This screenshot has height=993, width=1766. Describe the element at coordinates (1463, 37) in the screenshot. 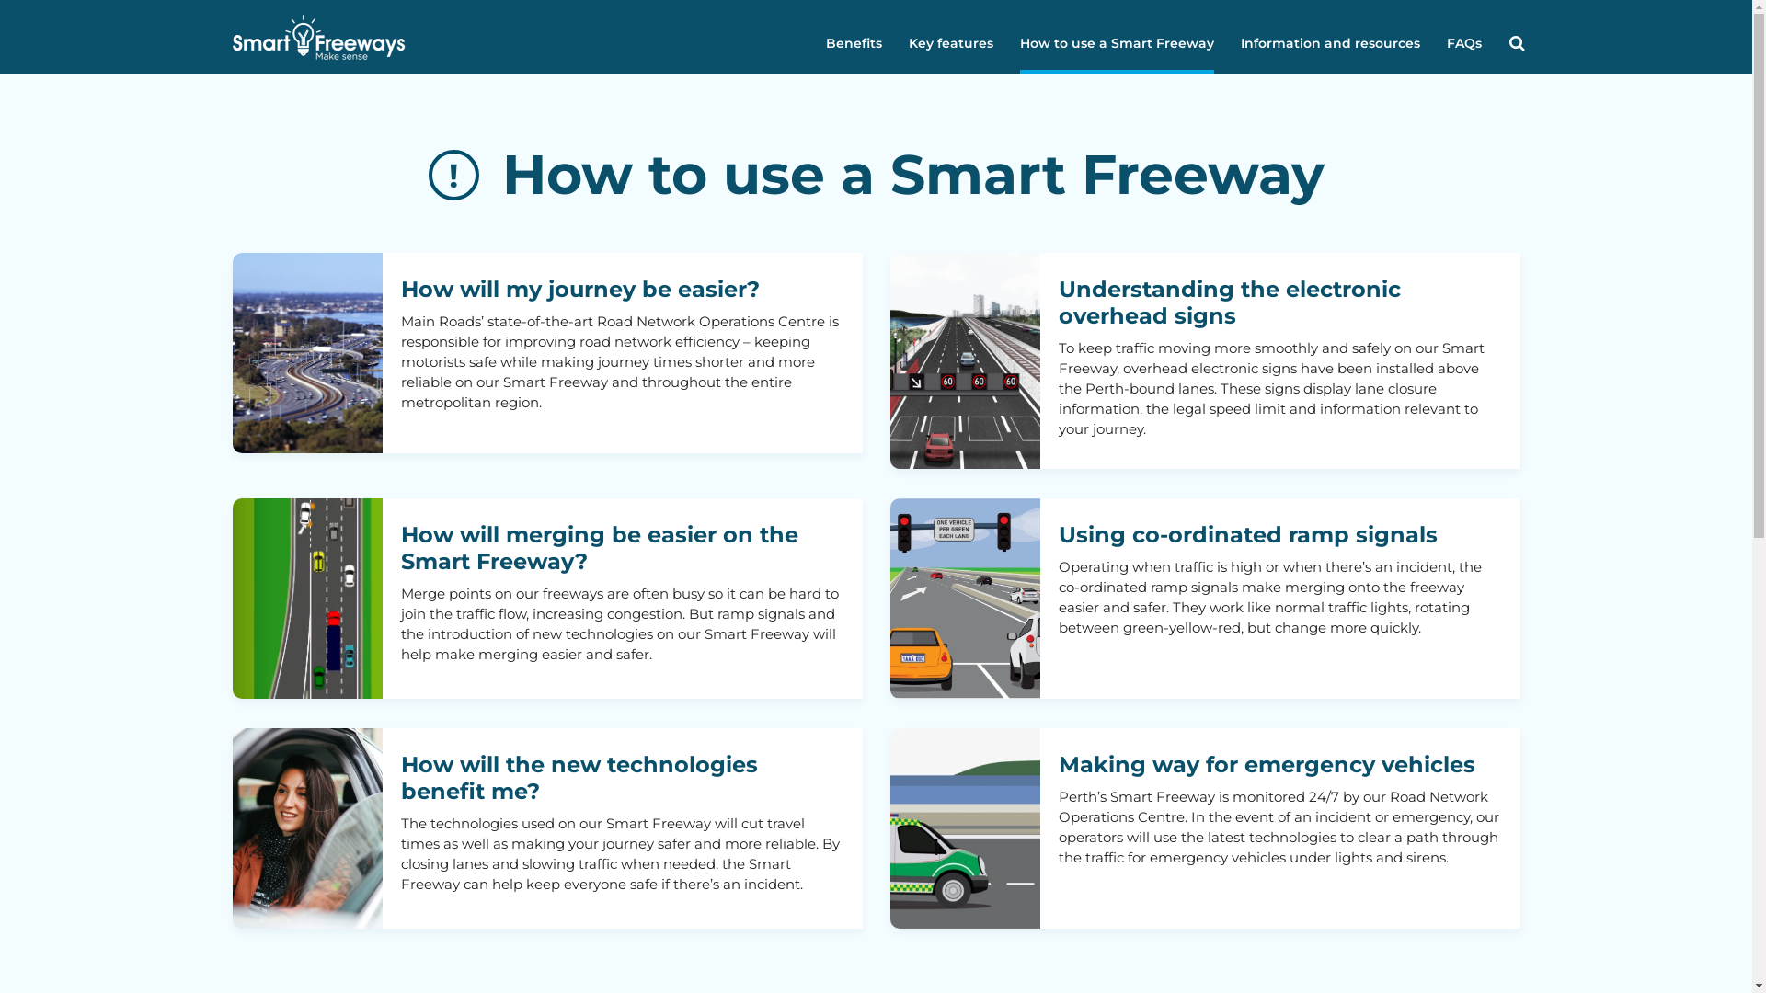

I see `FAQs` at that location.